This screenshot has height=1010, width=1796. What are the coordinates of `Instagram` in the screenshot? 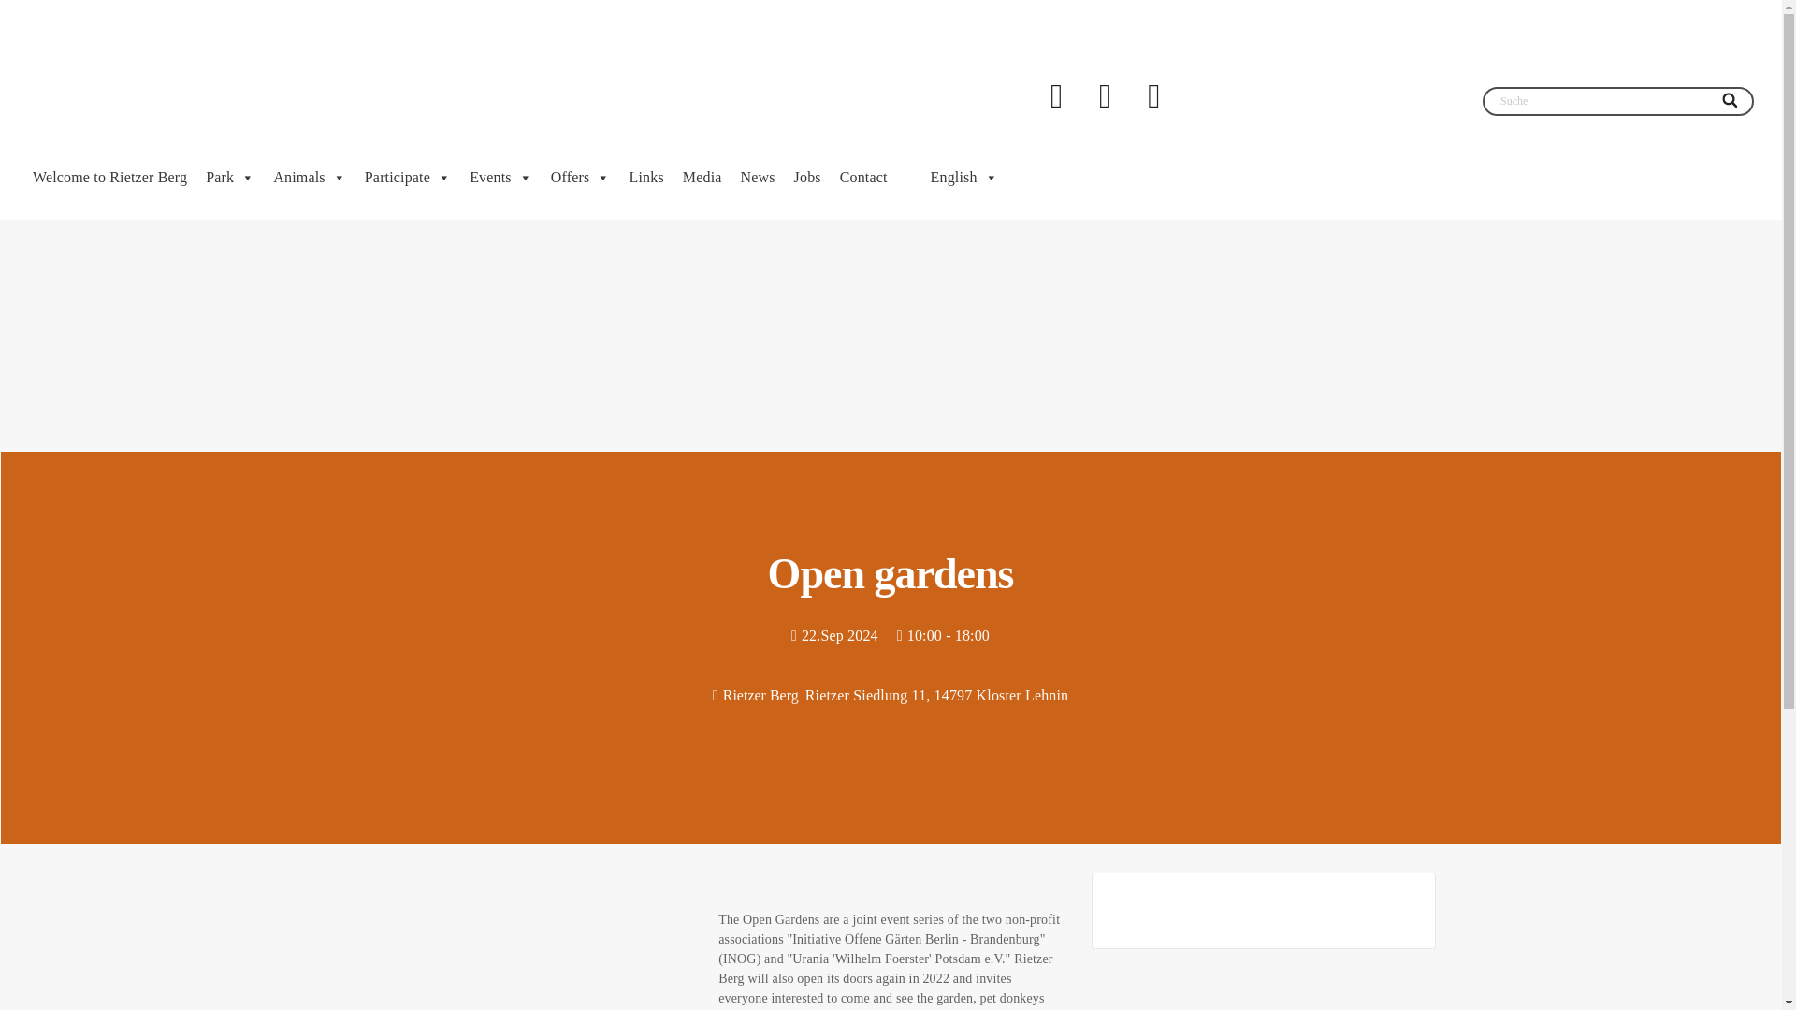 It's located at (1153, 95).